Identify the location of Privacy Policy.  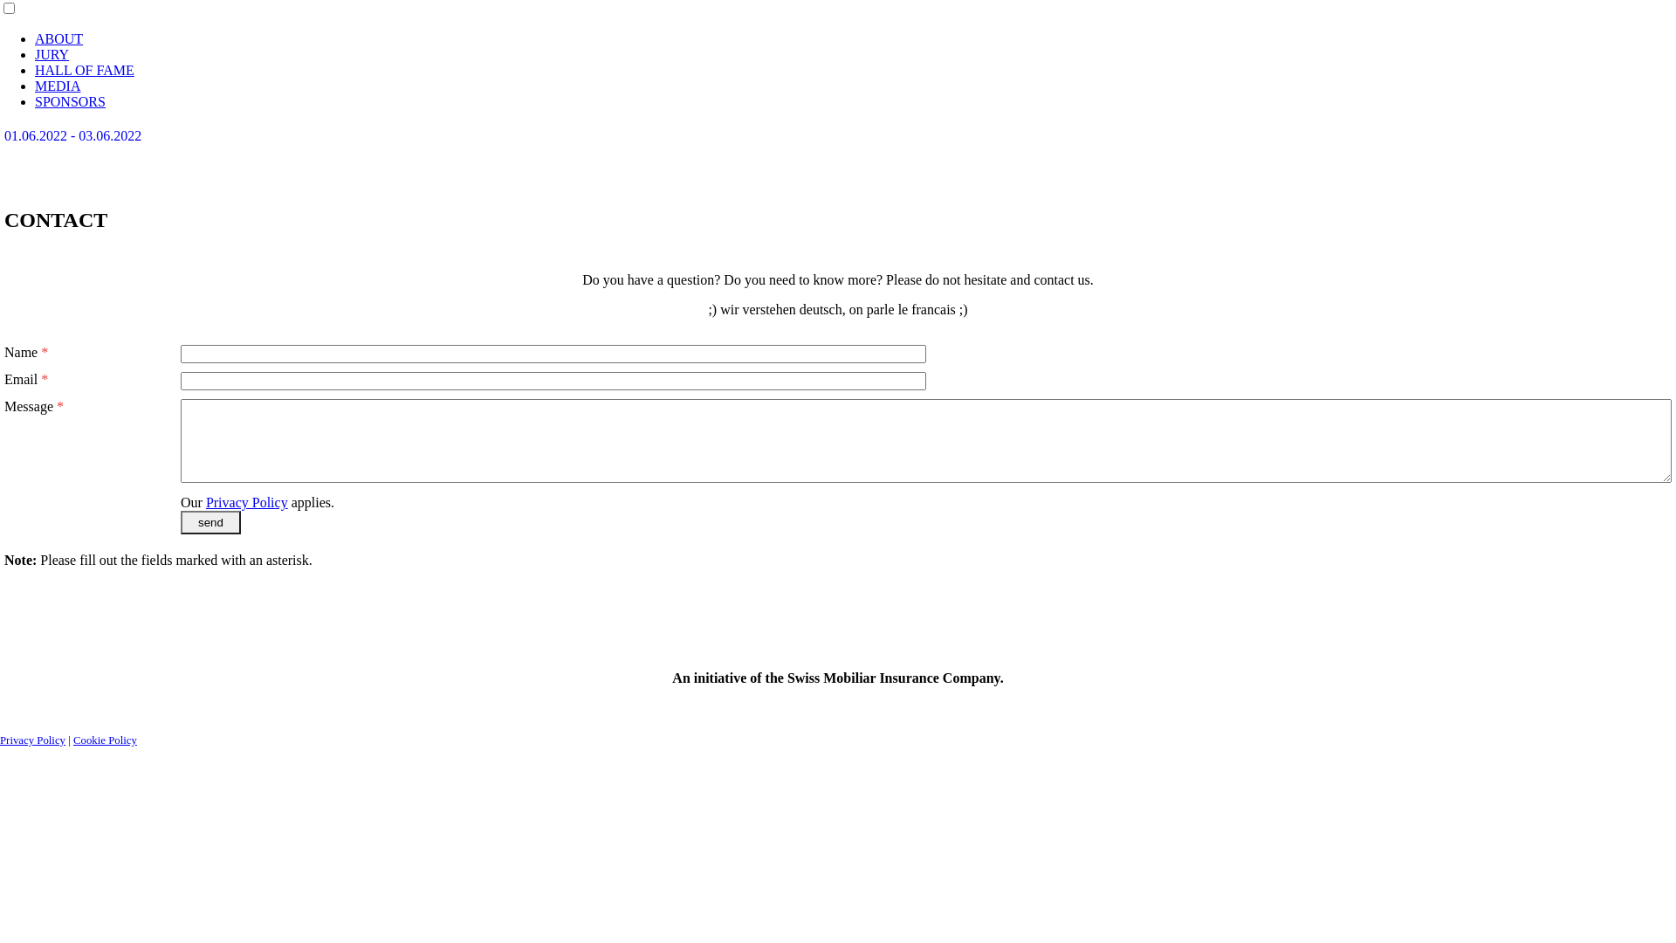
(247, 503).